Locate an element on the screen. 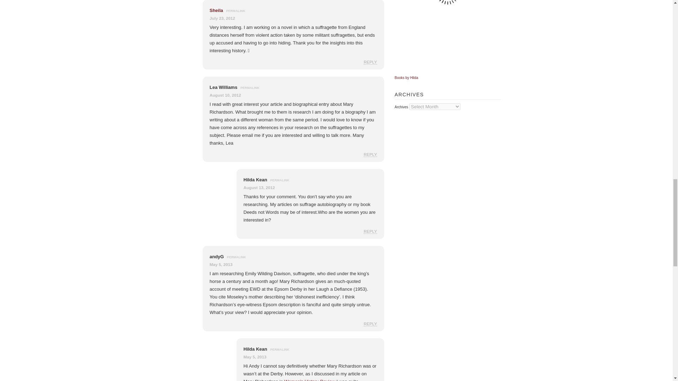 The image size is (678, 381). REPLY is located at coordinates (370, 324).